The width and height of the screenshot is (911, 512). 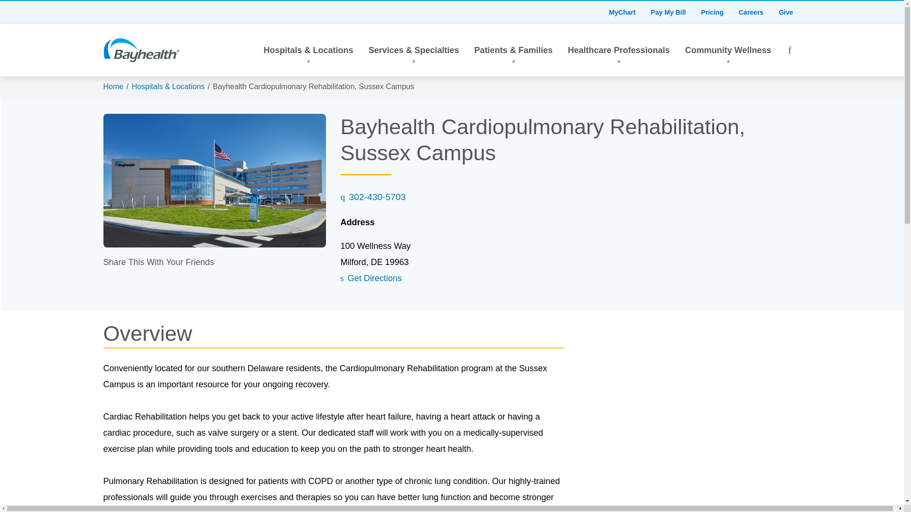 What do you see at coordinates (668, 12) in the screenshot?
I see `Pay My Bill` at bounding box center [668, 12].